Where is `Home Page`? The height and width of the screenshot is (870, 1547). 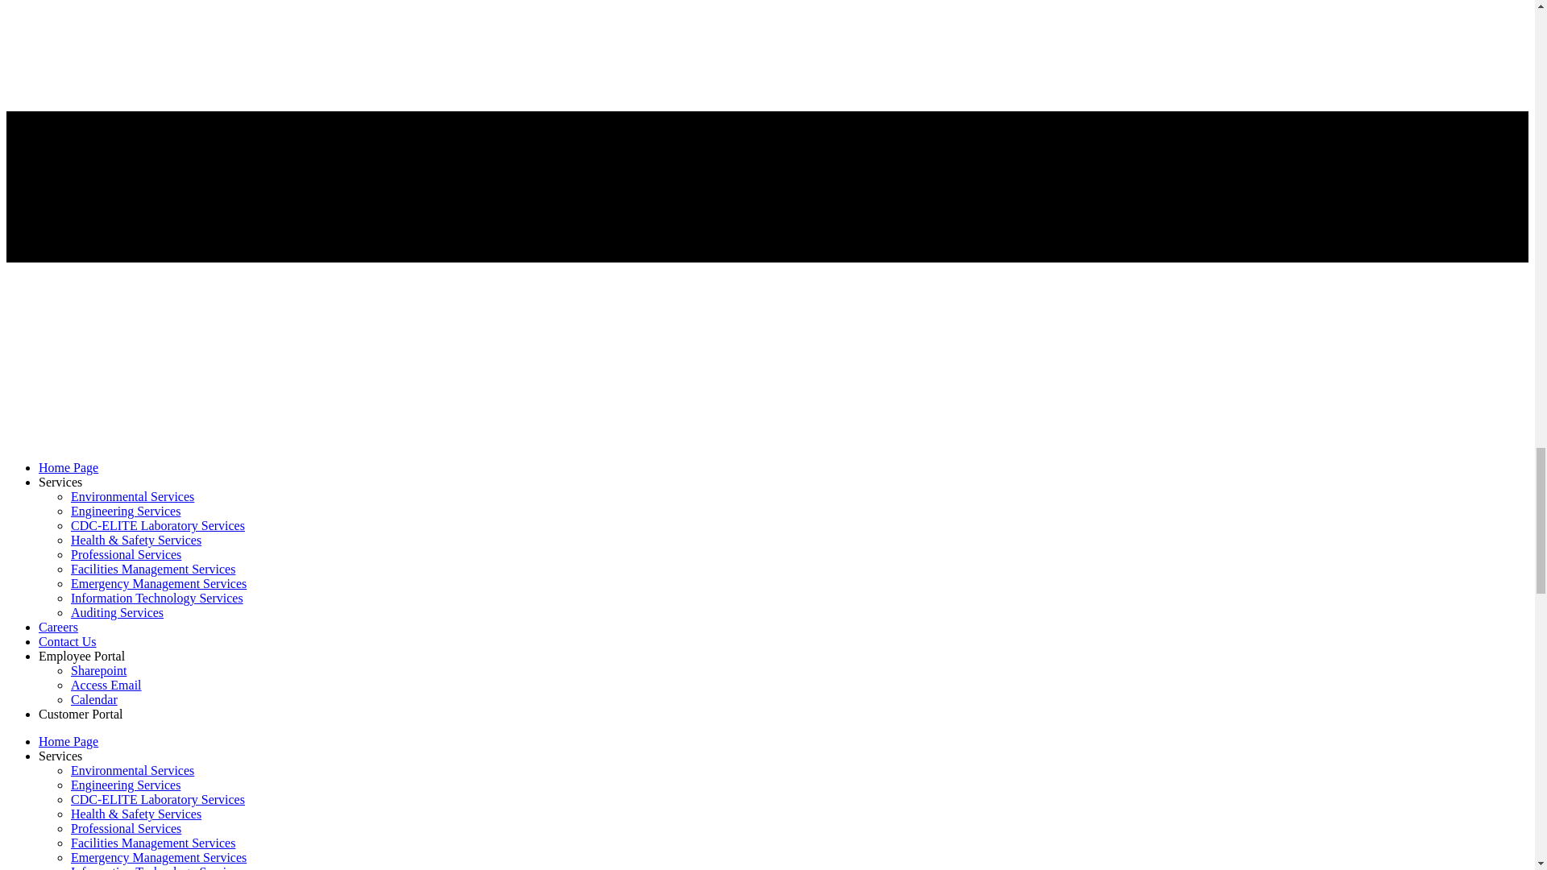
Home Page is located at coordinates (68, 741).